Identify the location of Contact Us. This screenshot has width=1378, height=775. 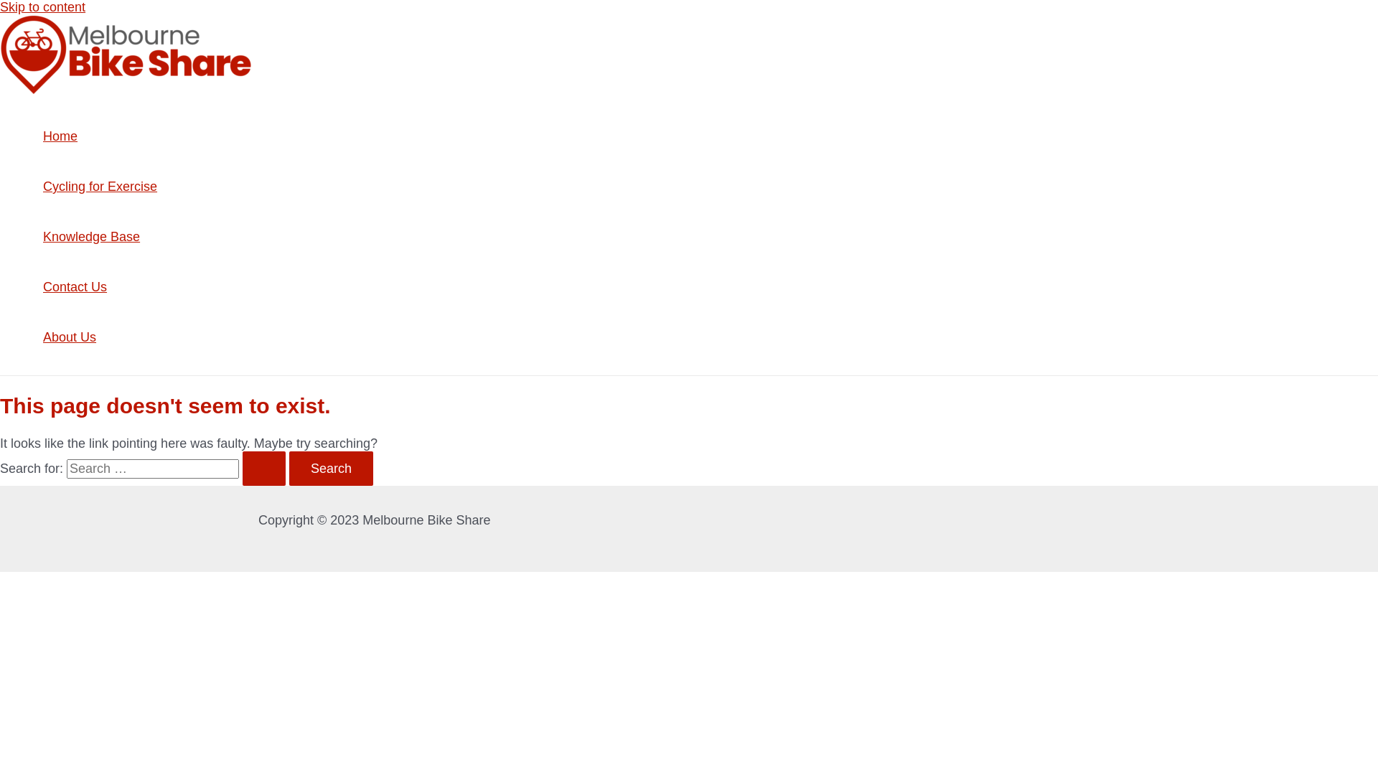
(100, 287).